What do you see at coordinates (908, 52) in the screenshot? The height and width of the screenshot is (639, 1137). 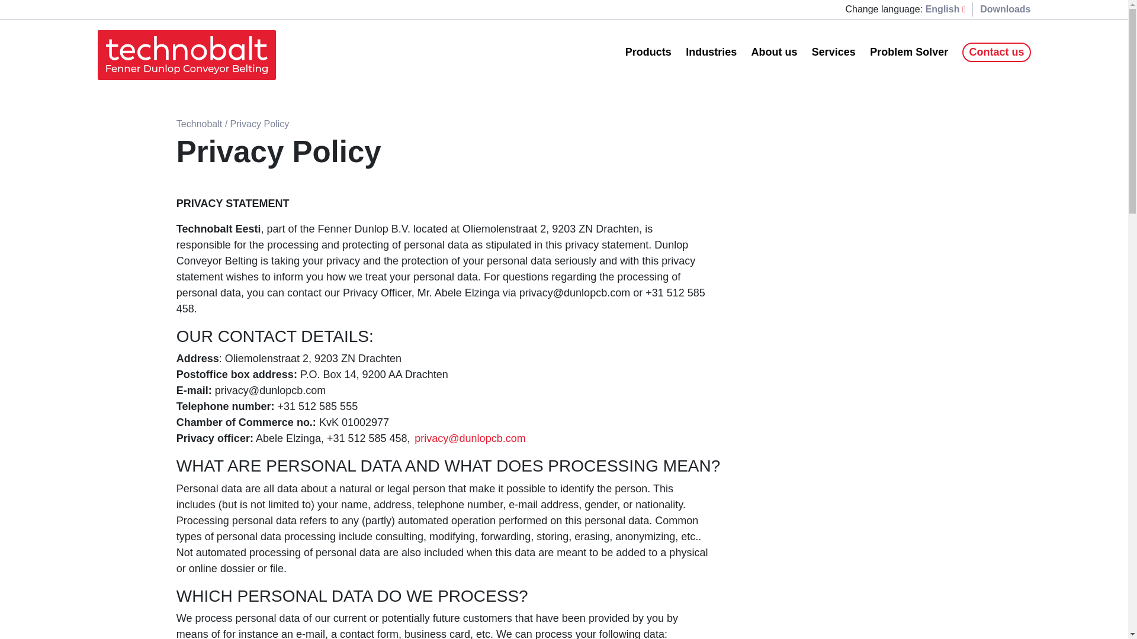 I see `Problem Solver` at bounding box center [908, 52].